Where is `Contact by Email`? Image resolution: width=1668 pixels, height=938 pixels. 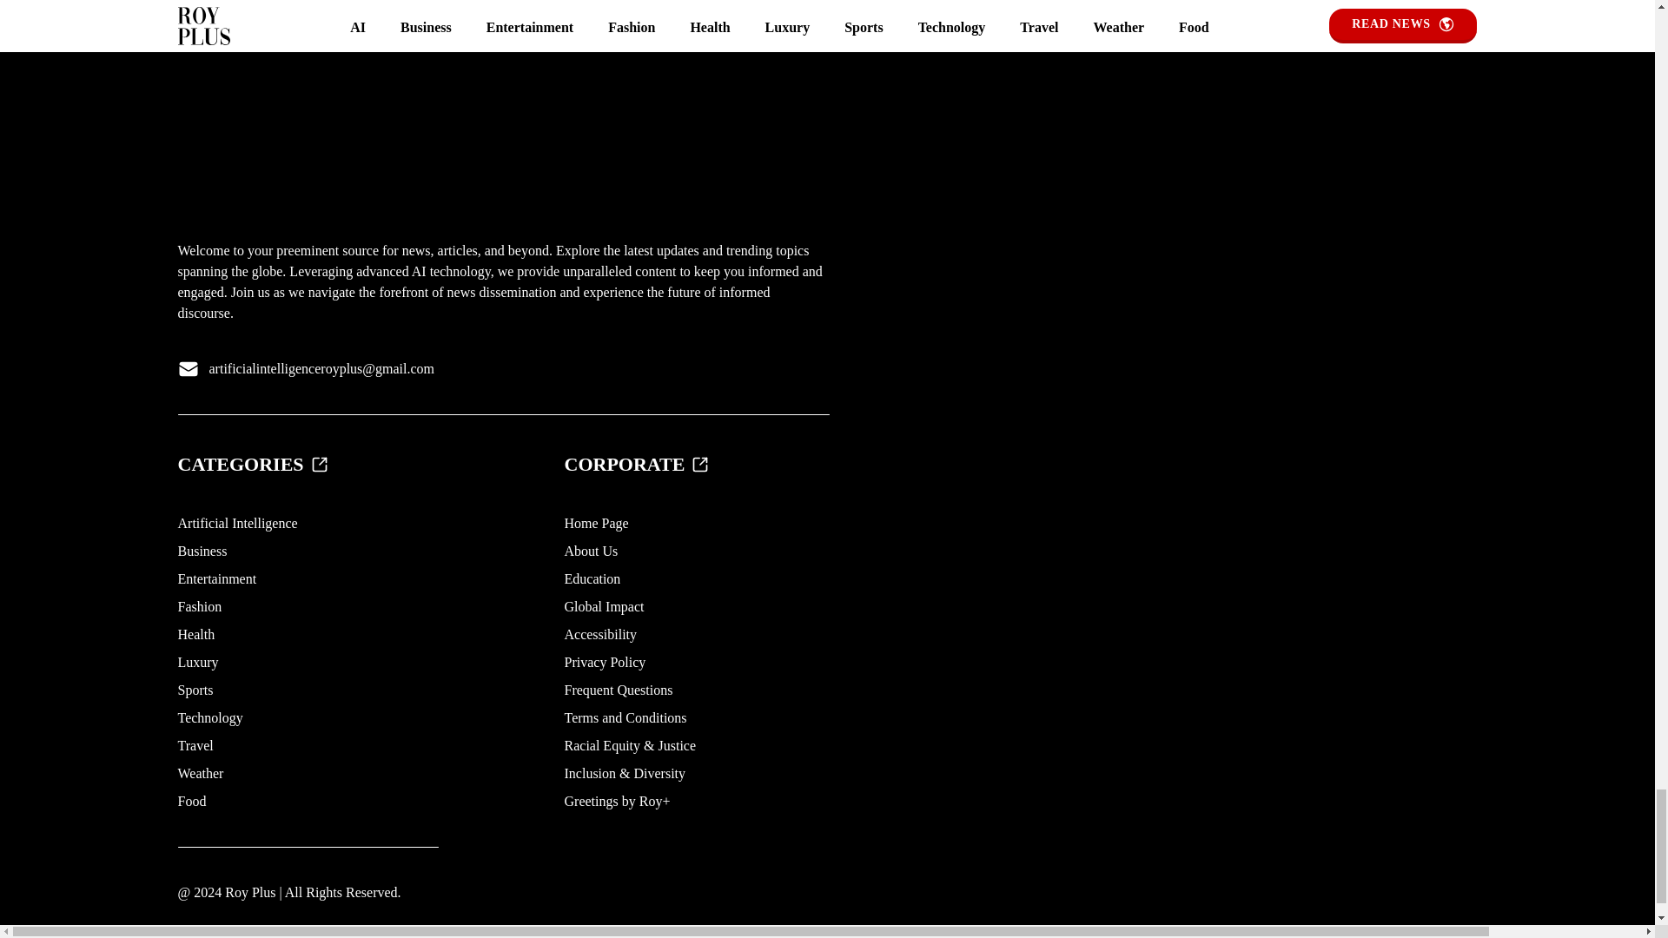
Contact by Email is located at coordinates (321, 368).